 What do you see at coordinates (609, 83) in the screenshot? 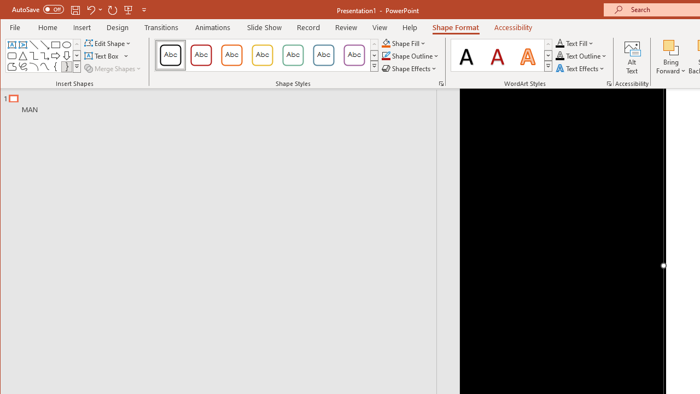
I see `Format Text Effects...` at bounding box center [609, 83].